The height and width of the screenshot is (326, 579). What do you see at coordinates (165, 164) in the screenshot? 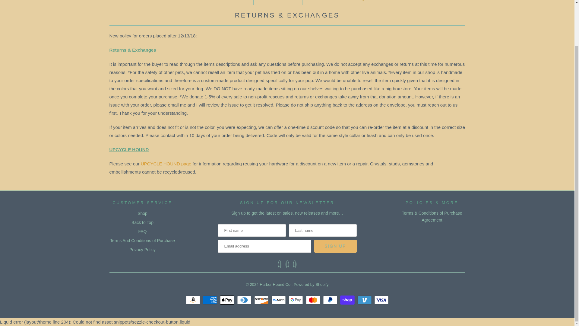
I see `Upcycle hound program - harbor hound co.` at bounding box center [165, 164].